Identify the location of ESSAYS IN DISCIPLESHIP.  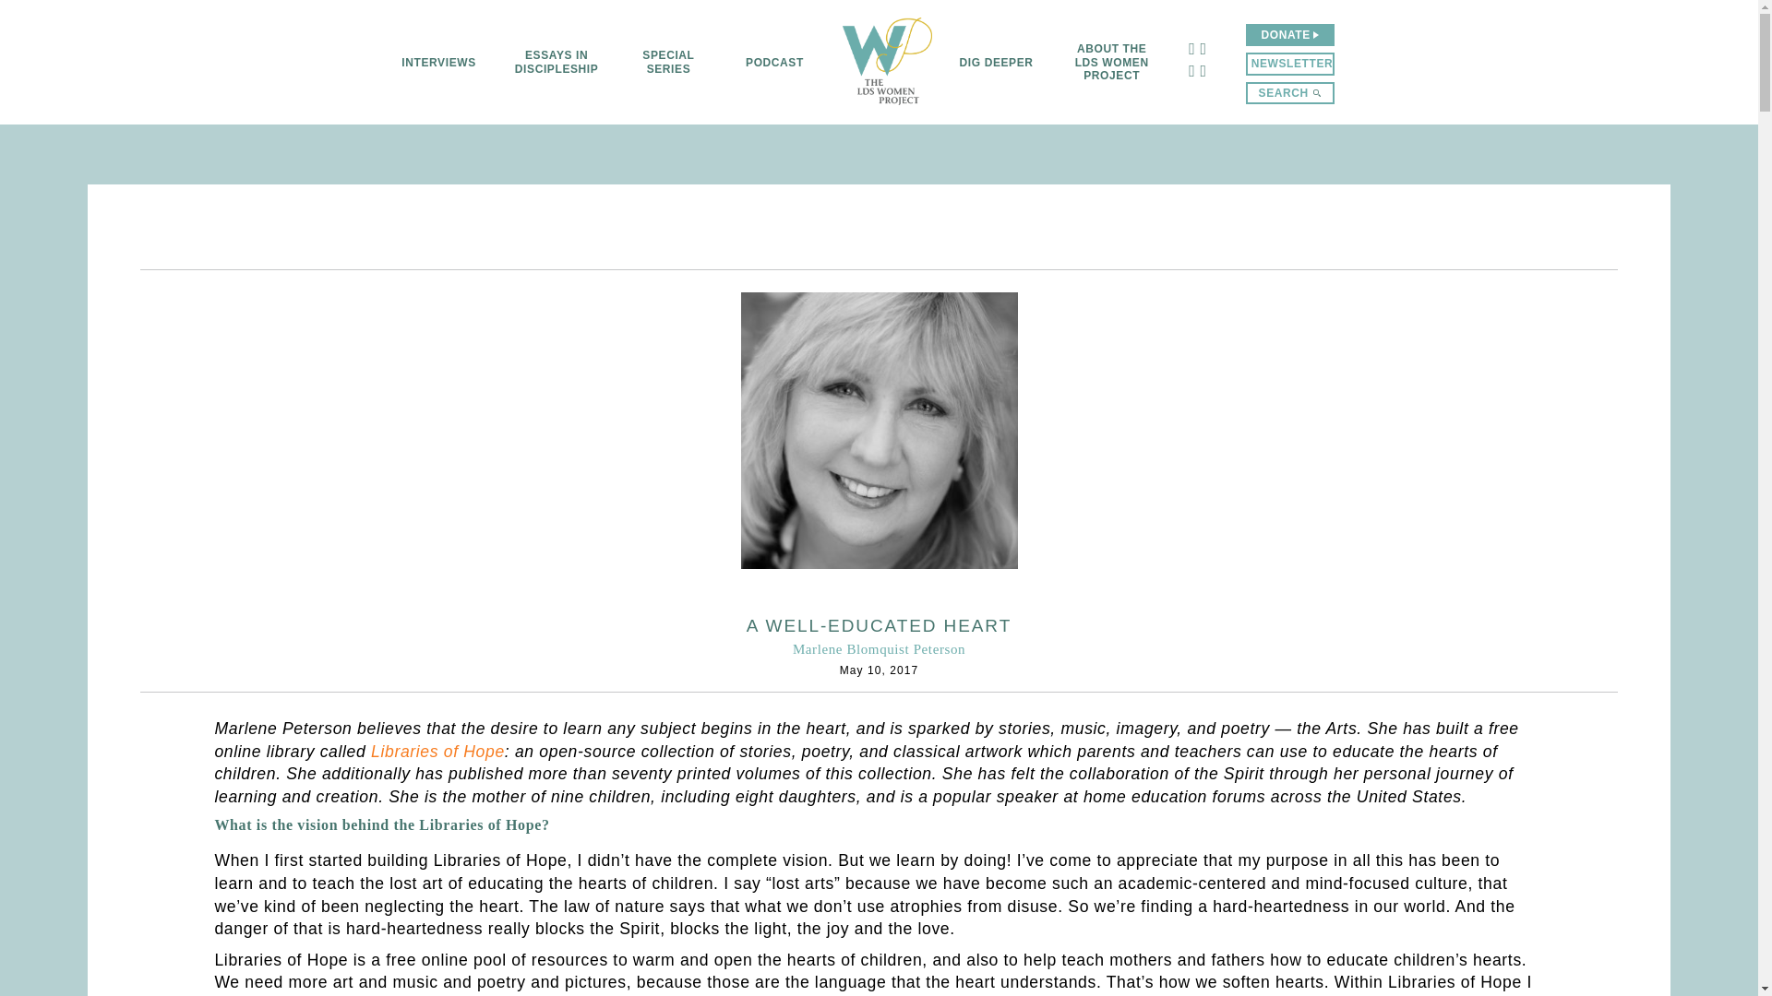
(557, 62).